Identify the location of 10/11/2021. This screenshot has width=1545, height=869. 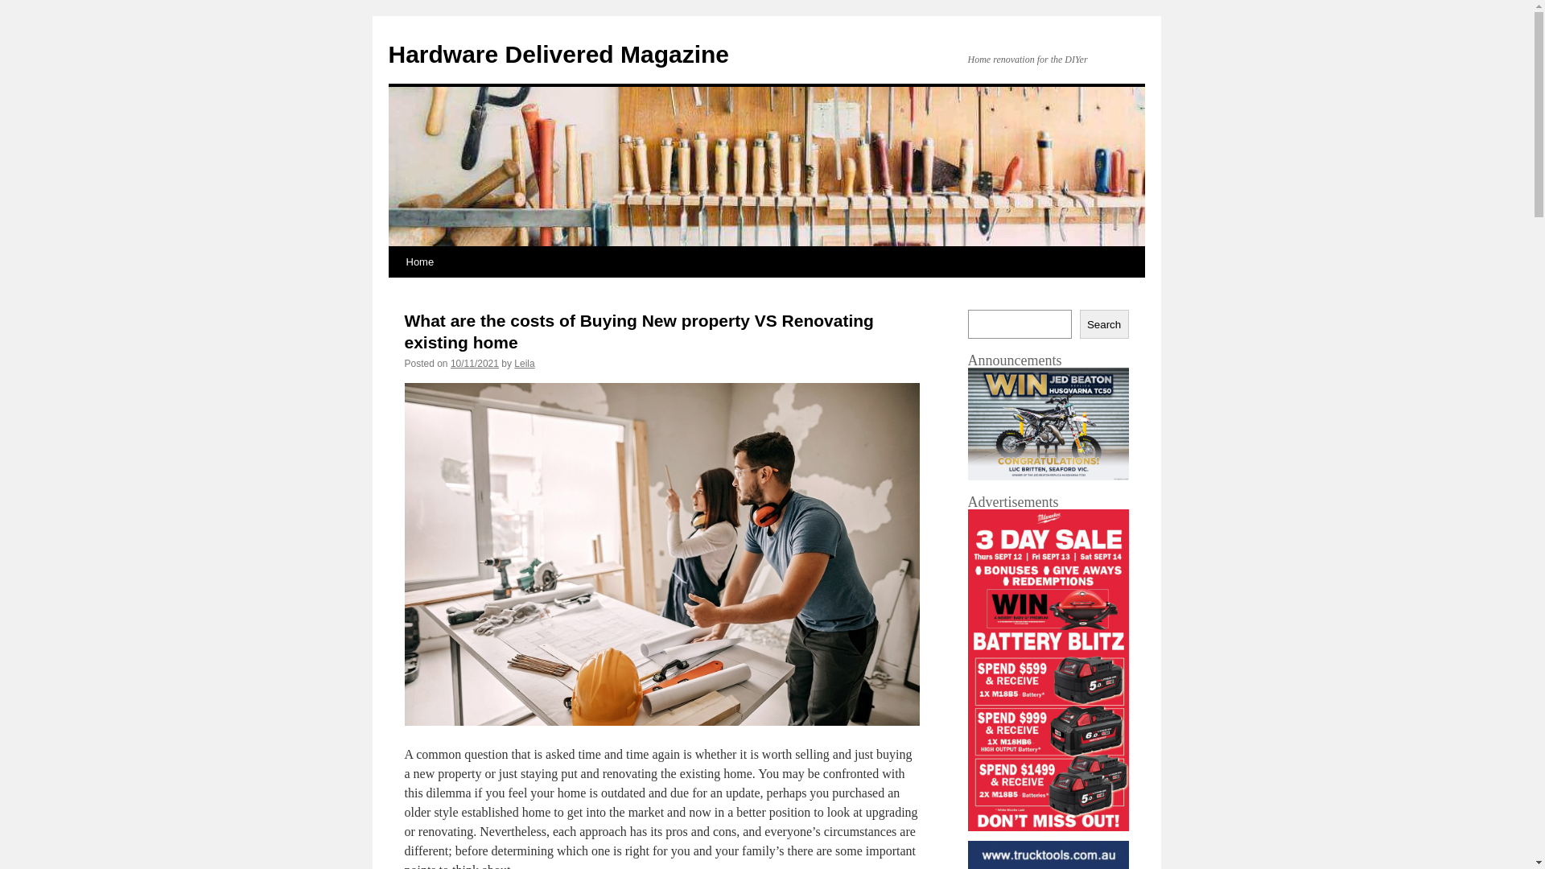
(475, 364).